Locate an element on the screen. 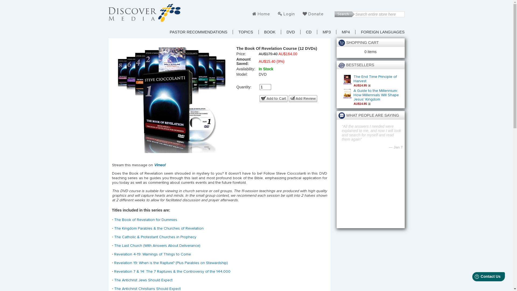 The image size is (517, 291). FOREIGN LANGUAGES is located at coordinates (383, 32).